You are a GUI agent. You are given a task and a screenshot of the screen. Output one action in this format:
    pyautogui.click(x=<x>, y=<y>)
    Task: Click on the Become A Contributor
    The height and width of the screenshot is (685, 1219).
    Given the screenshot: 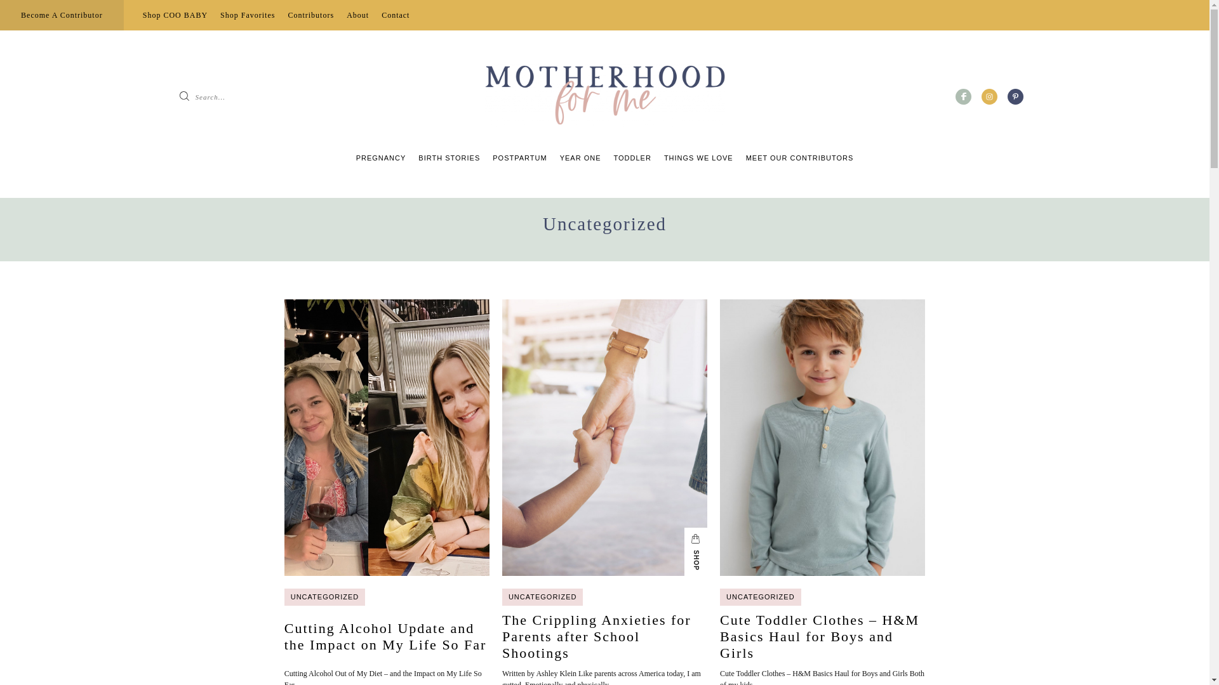 What is the action you would take?
    pyautogui.click(x=62, y=15)
    